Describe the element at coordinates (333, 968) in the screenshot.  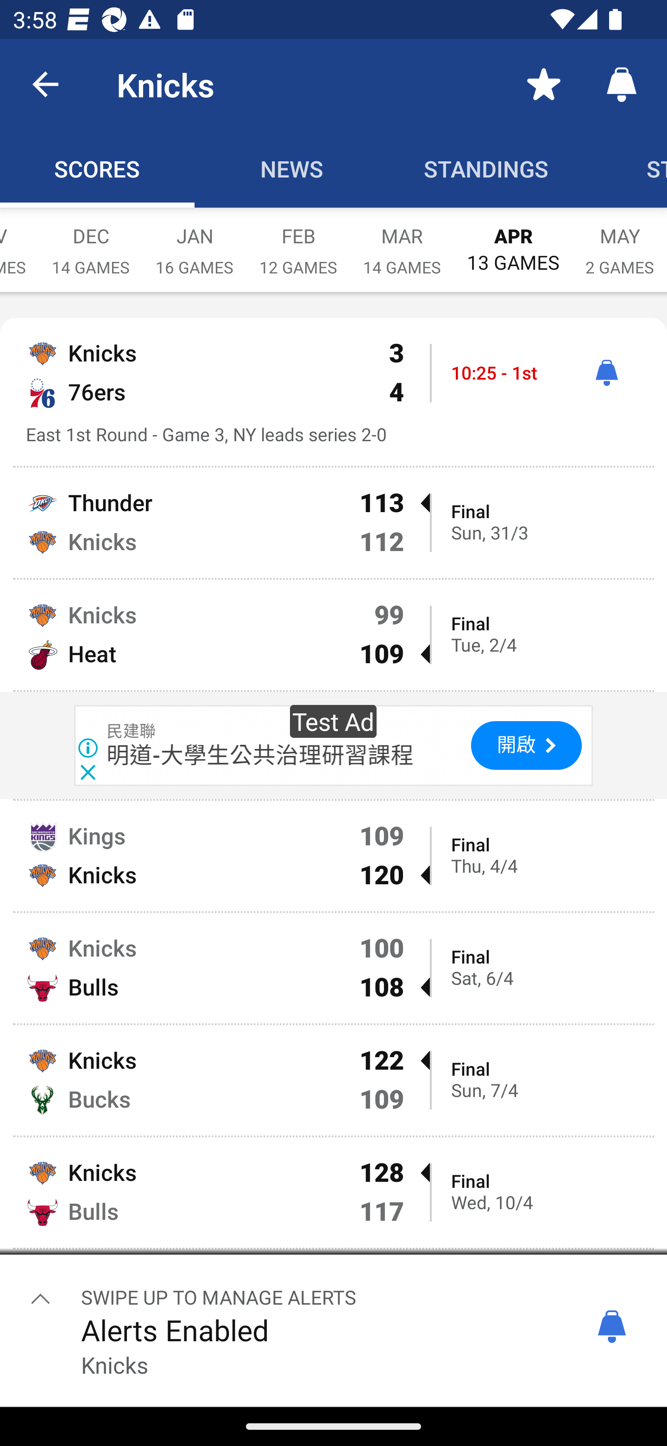
I see `Knicks 100 Bulls 108  Final Sat, 6/4` at that location.